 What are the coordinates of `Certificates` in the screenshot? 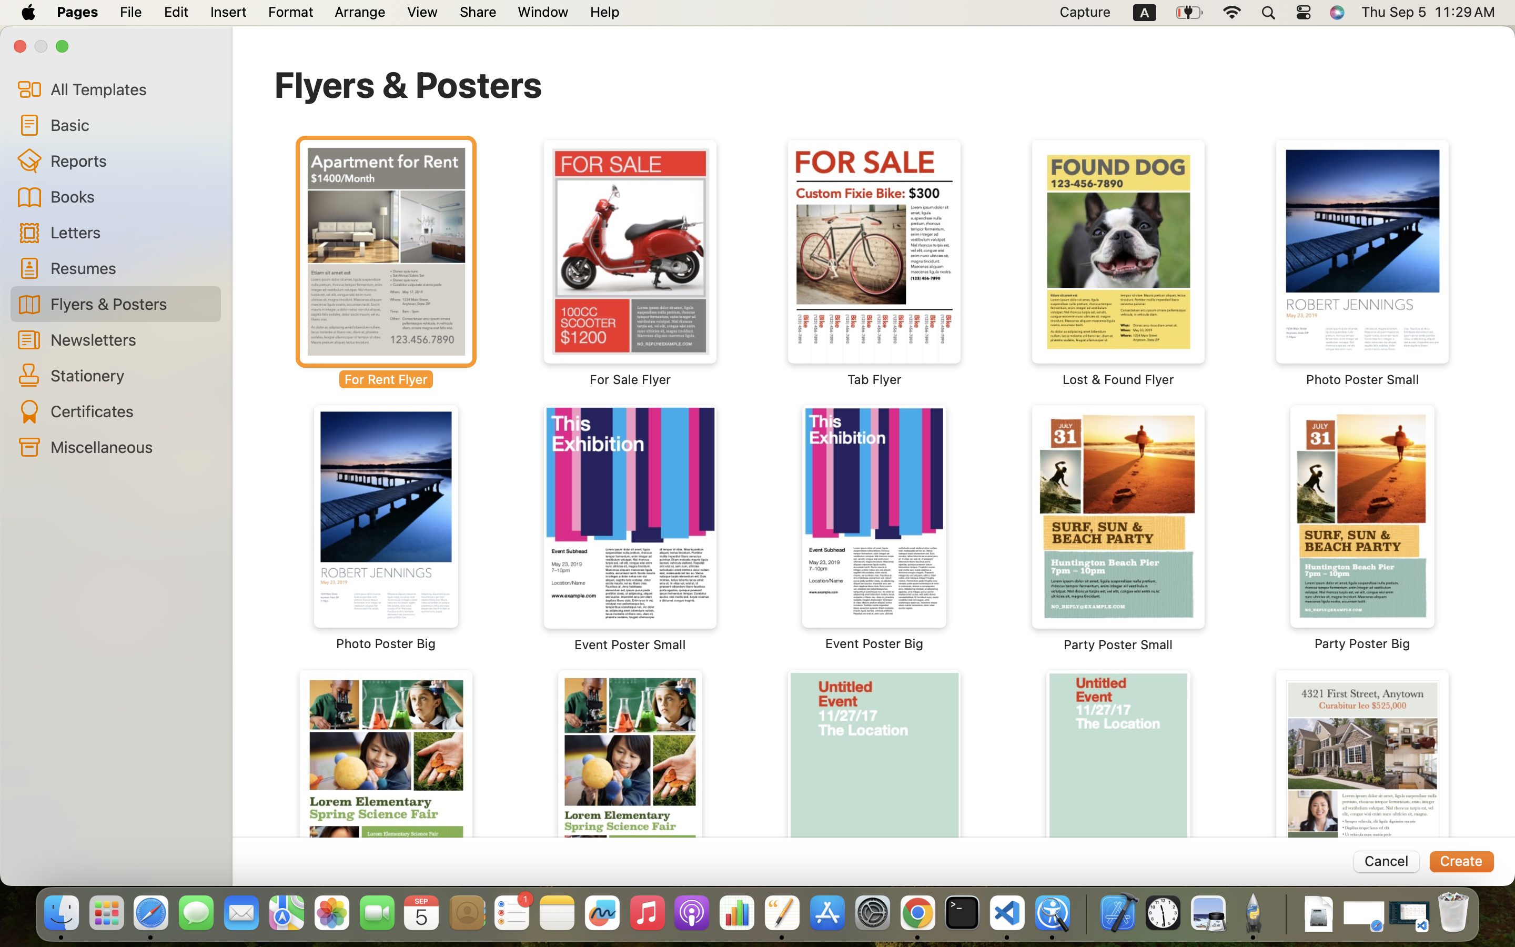 It's located at (132, 411).